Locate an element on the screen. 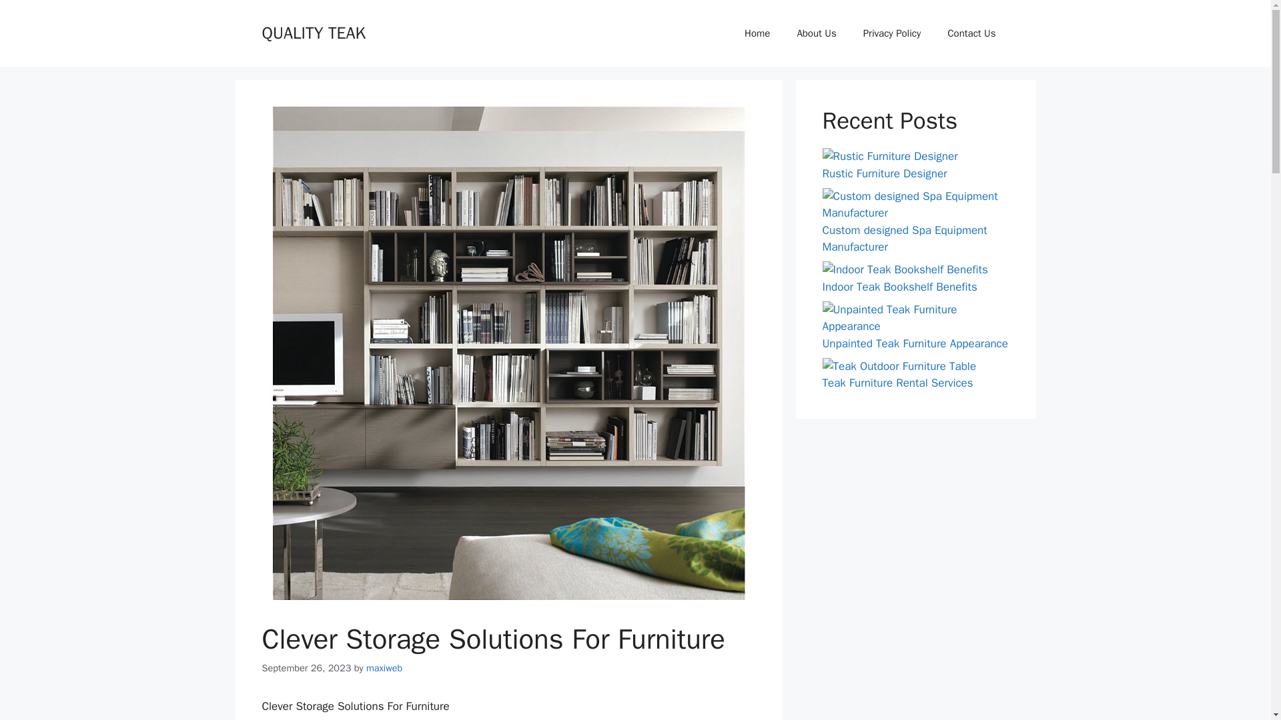  Rustic Furniture Designer is located at coordinates (884, 173).